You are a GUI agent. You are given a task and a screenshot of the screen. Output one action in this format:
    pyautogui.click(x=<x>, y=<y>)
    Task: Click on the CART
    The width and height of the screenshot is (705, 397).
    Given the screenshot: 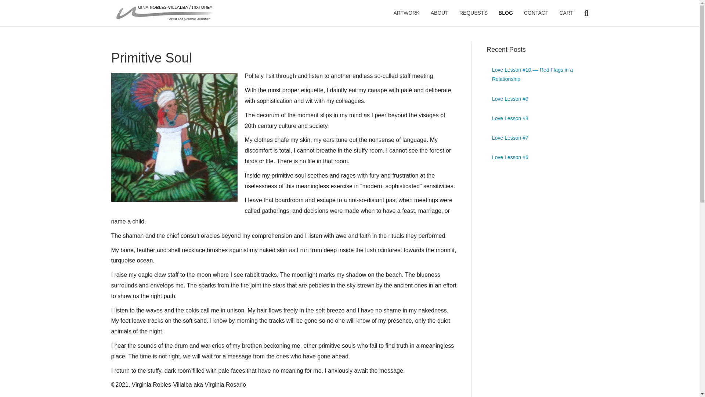 What is the action you would take?
    pyautogui.click(x=566, y=13)
    